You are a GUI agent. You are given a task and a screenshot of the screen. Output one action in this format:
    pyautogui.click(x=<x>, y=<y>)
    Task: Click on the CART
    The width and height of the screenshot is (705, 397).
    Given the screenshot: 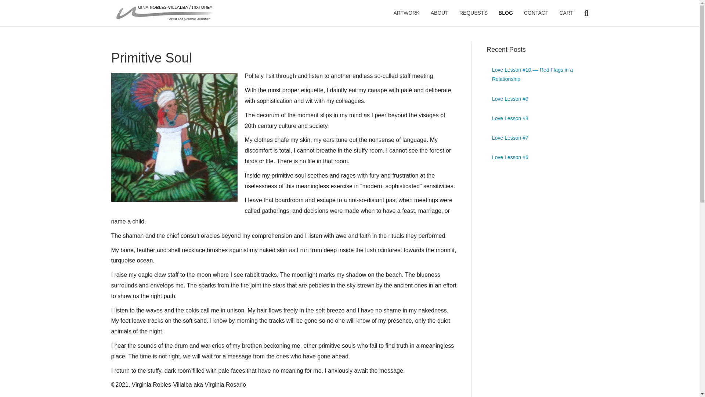 What is the action you would take?
    pyautogui.click(x=566, y=13)
    